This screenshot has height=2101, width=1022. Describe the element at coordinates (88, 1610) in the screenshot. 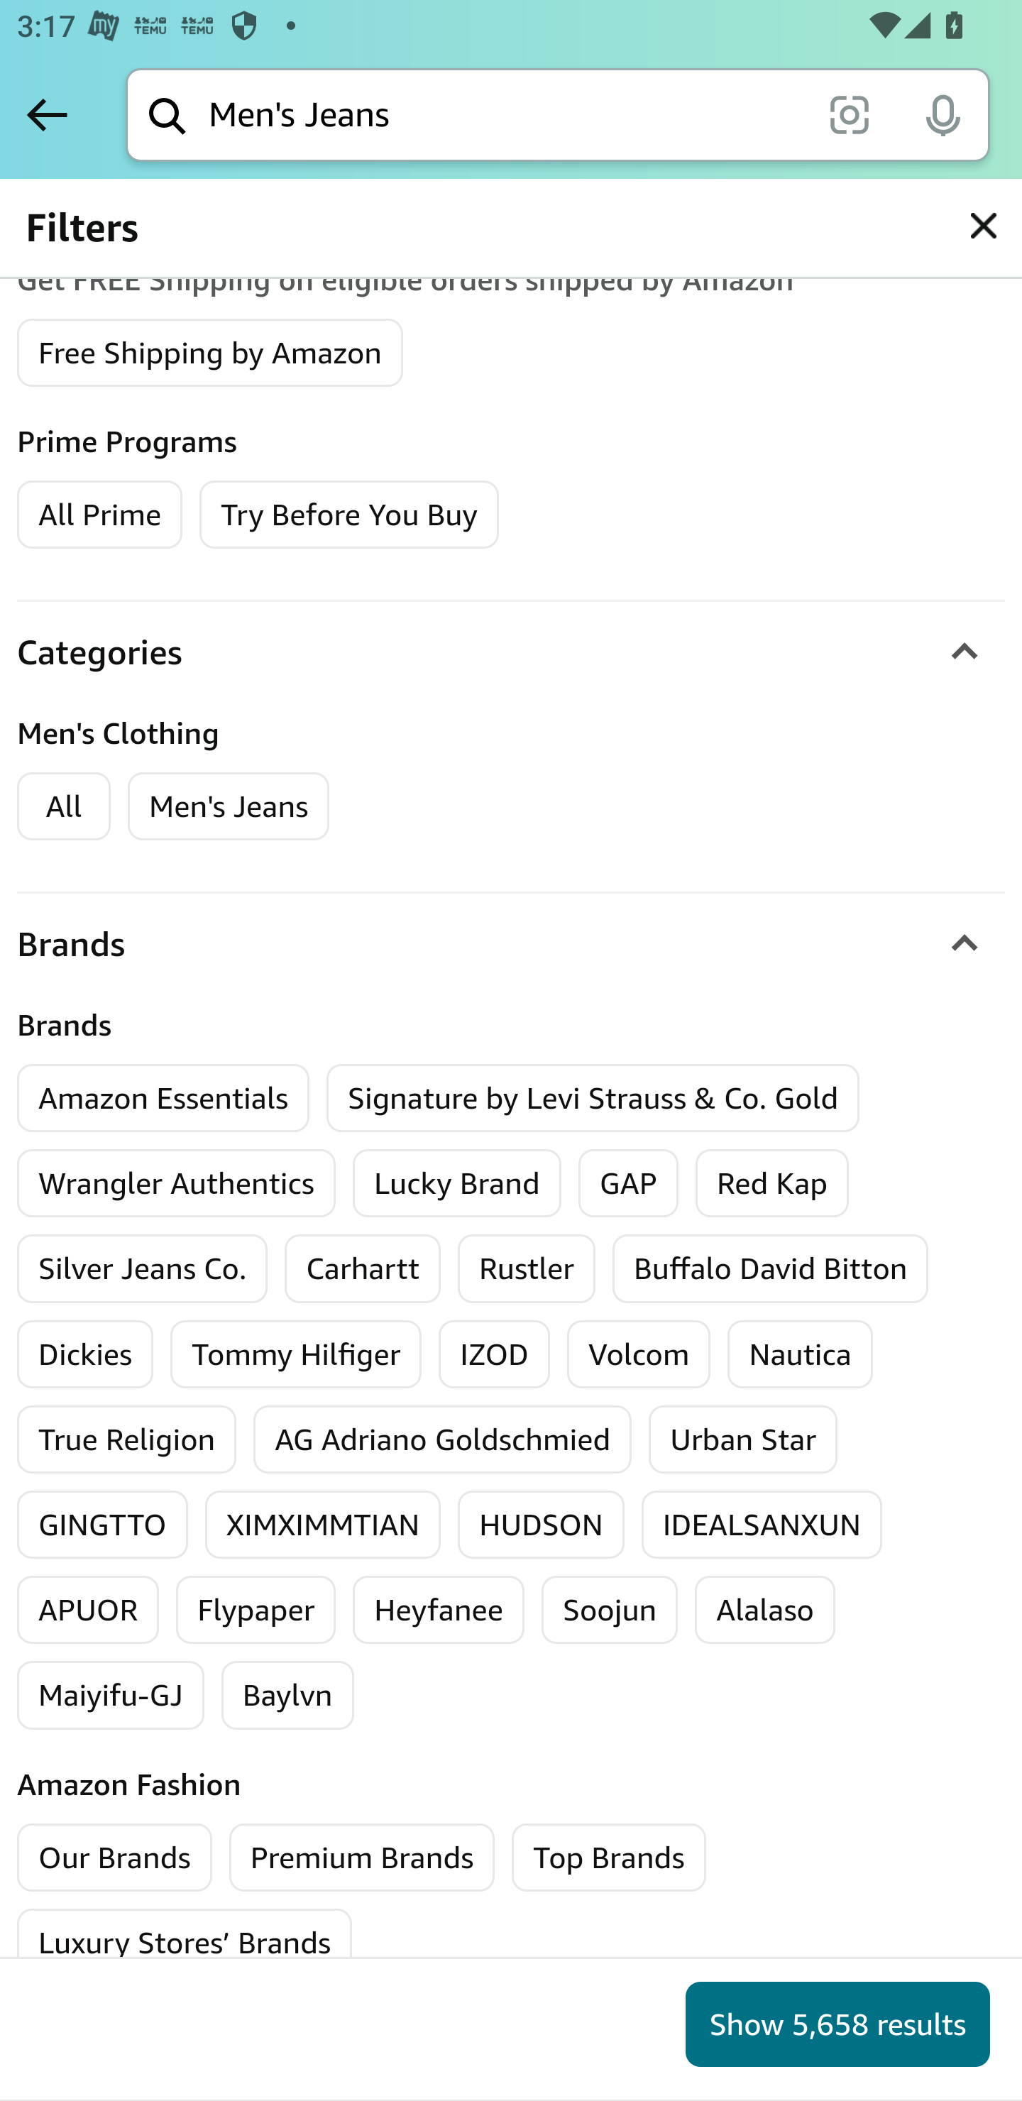

I see `APUOR` at that location.